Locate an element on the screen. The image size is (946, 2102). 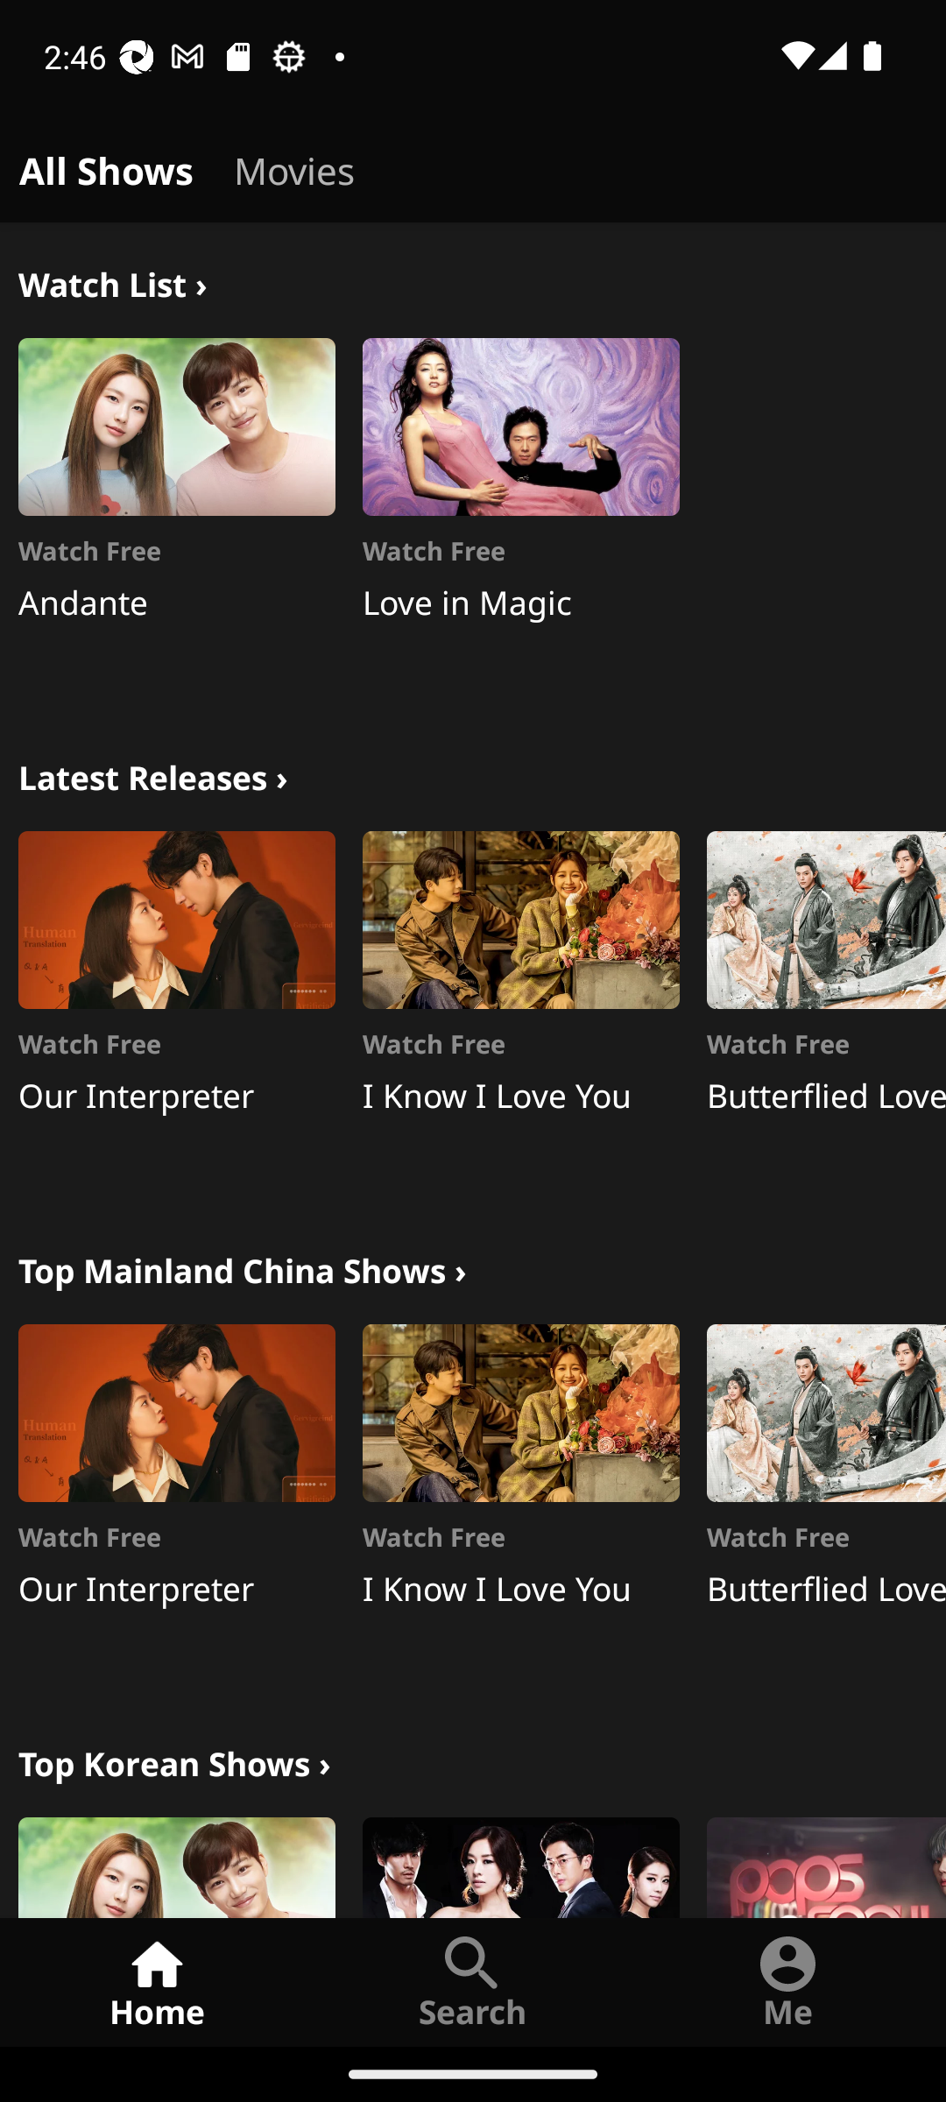
home_tab_movies Movies is located at coordinates (294, 166).